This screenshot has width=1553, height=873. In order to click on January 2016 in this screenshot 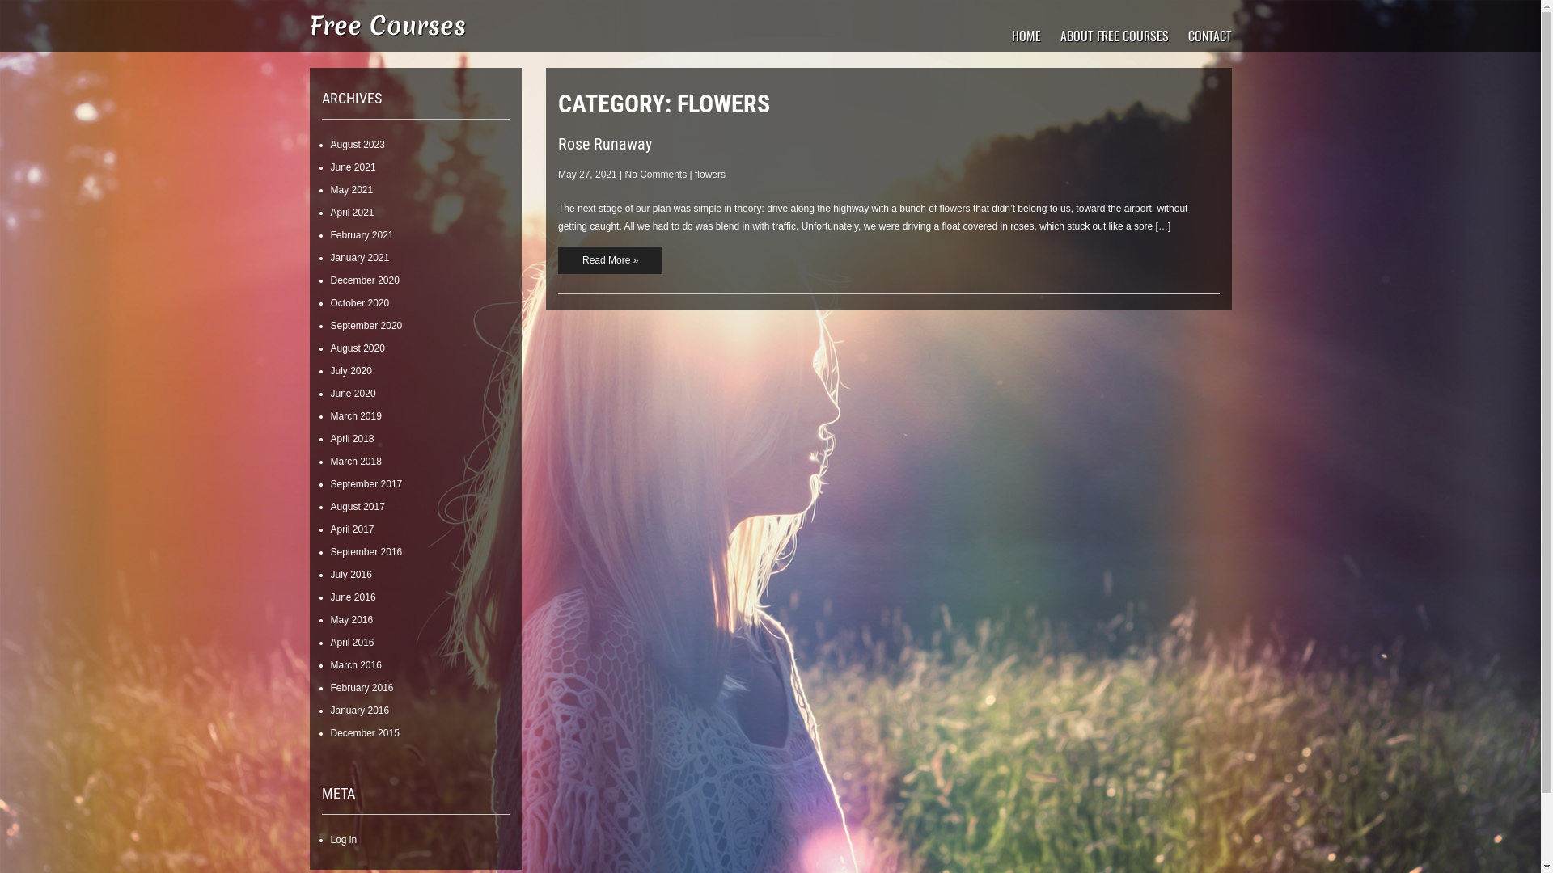, I will do `click(359, 711)`.